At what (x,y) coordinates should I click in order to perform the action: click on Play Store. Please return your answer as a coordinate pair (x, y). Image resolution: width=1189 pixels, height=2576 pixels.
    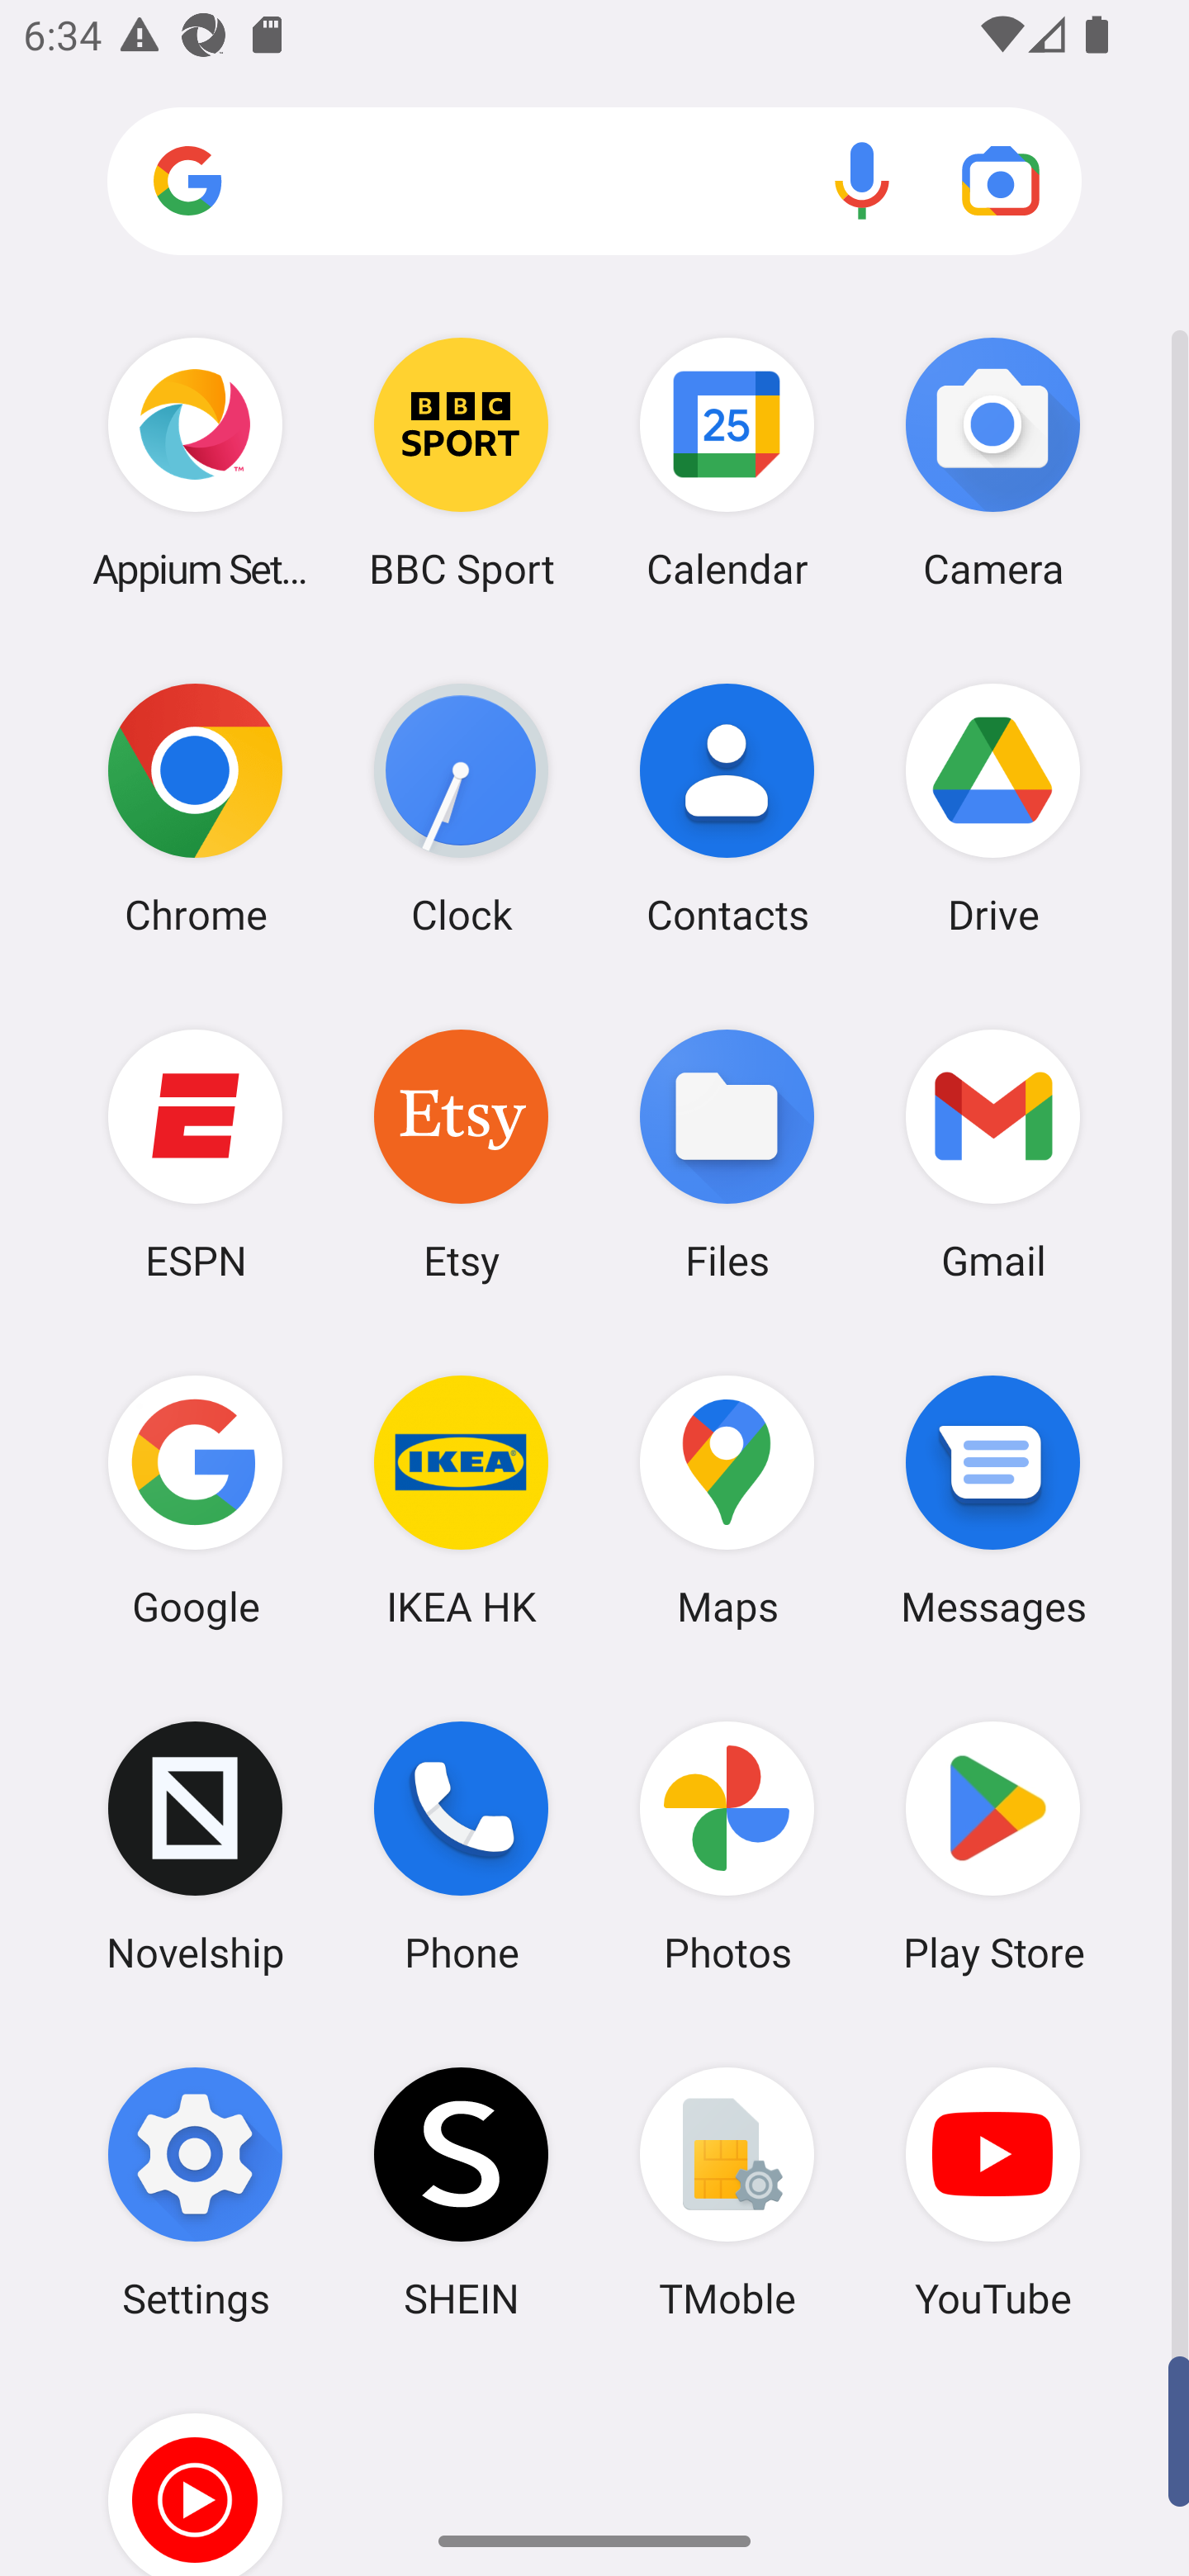
    Looking at the image, I should click on (992, 1847).